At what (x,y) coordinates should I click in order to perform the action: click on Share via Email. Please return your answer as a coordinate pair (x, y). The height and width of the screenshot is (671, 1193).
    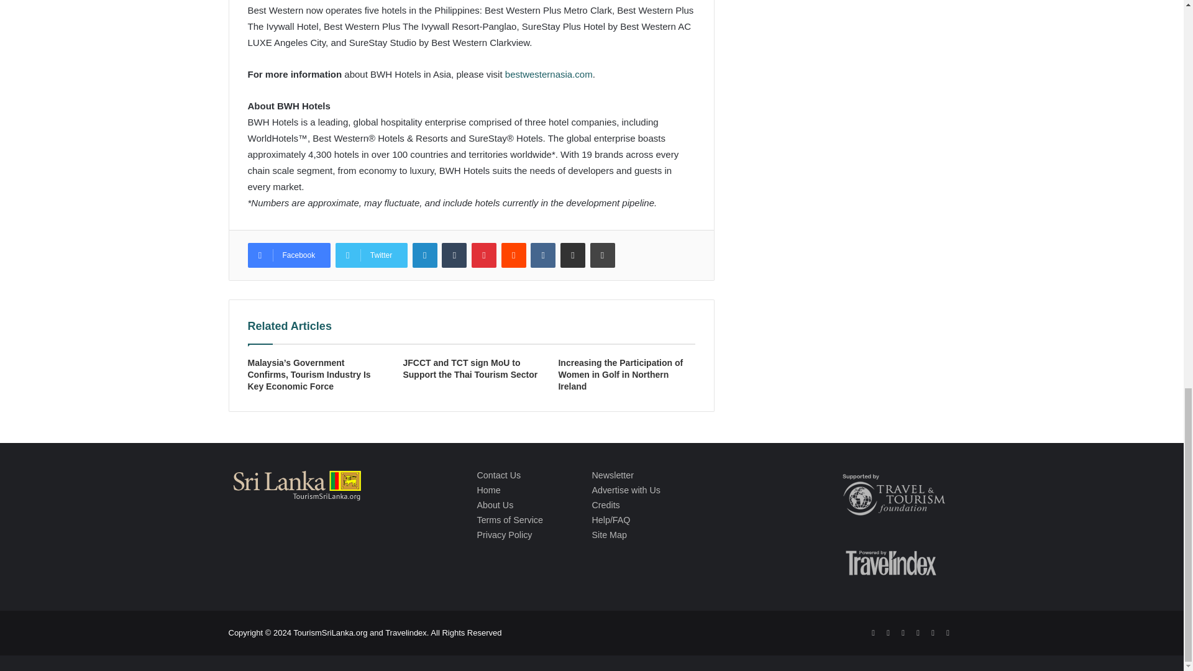
    Looking at the image, I should click on (573, 255).